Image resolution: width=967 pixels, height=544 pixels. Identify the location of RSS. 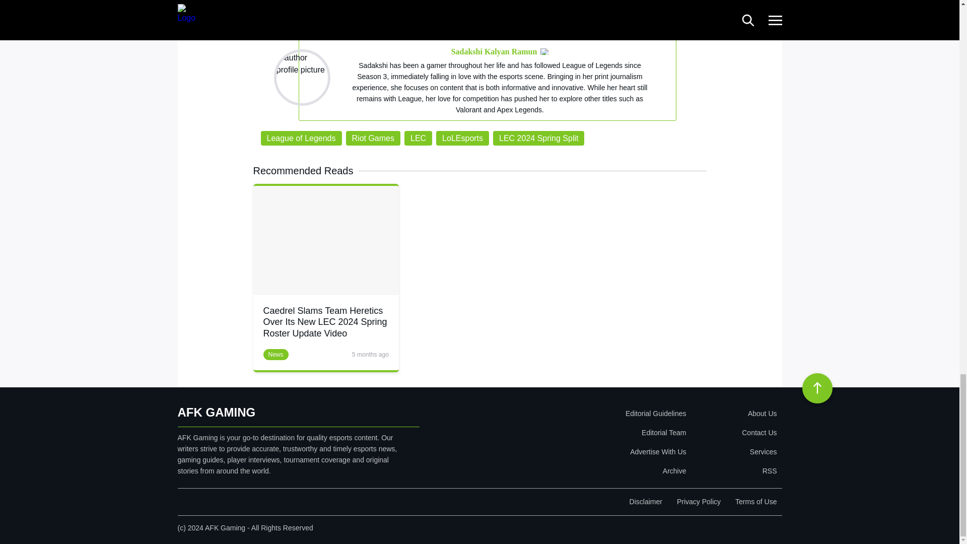
(733, 470).